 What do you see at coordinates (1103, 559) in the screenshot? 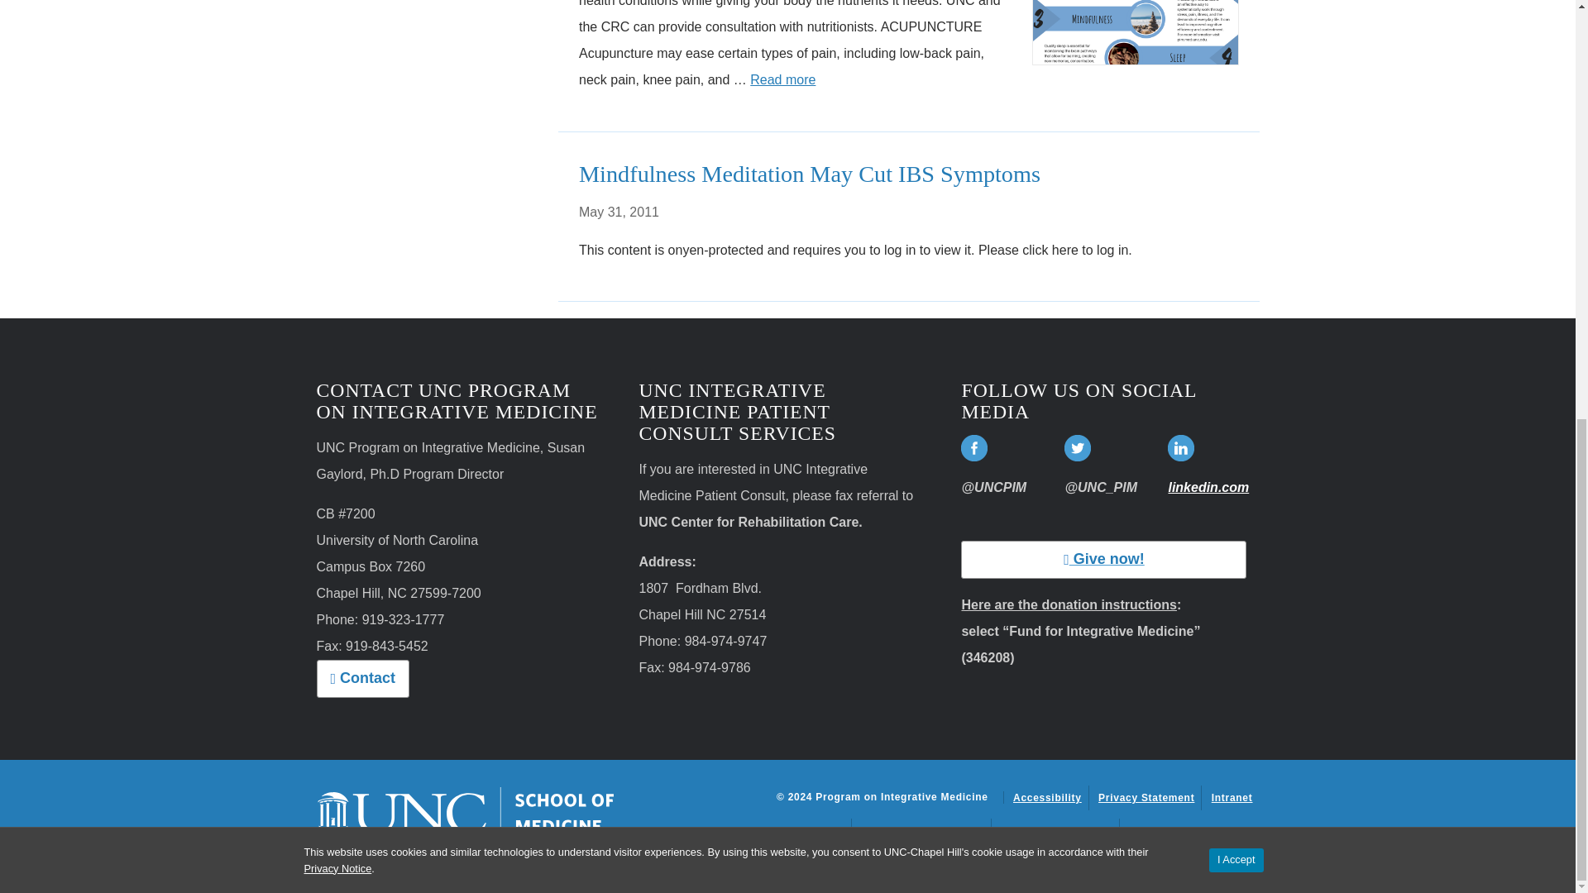
I see `Give now!` at bounding box center [1103, 559].